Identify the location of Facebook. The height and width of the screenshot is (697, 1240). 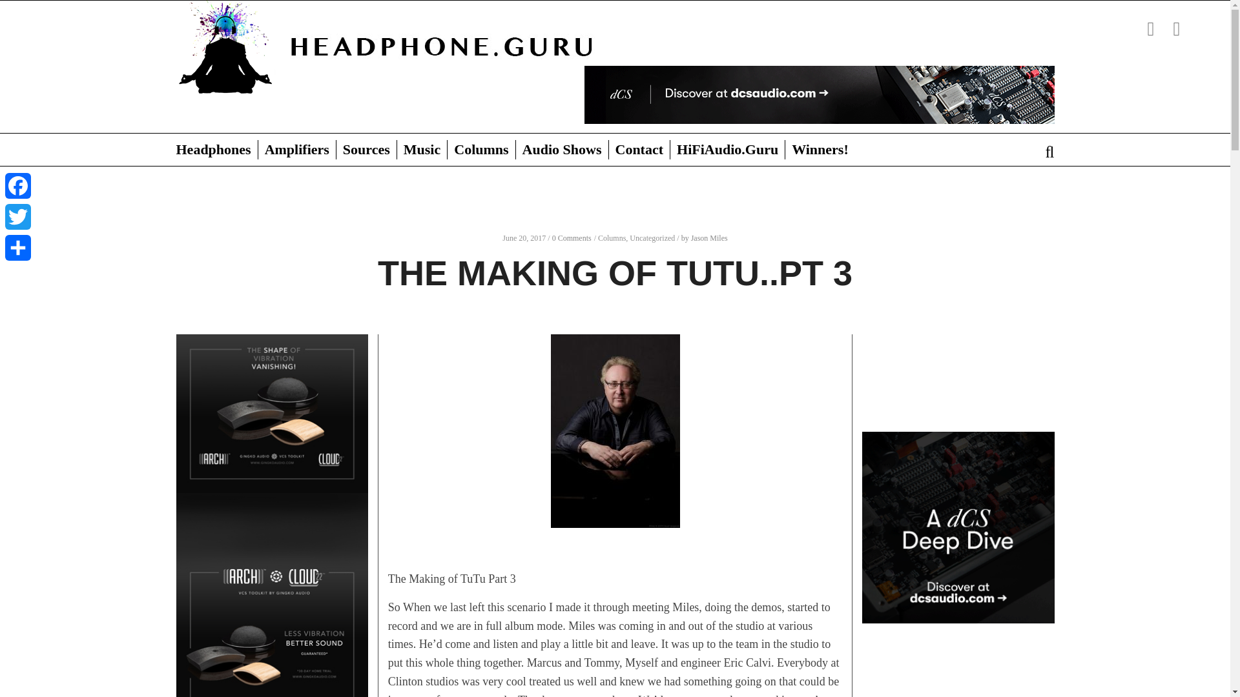
(17, 186).